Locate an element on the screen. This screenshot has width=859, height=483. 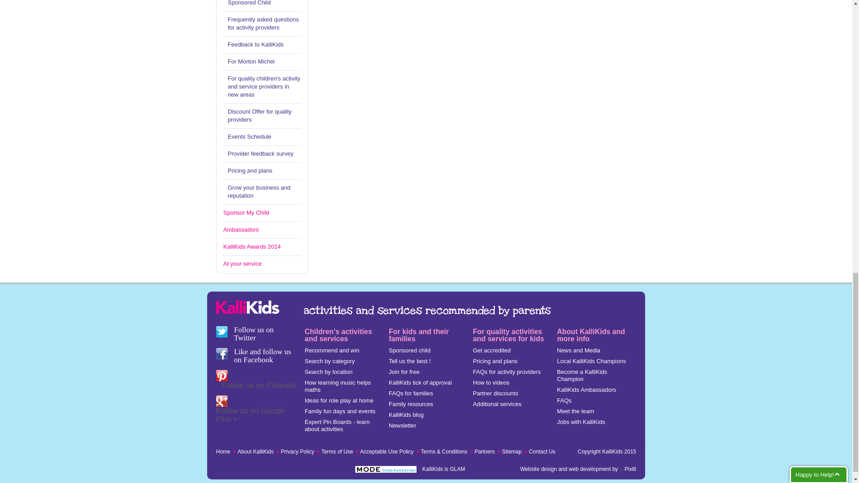
Frequently asked questions for activity providers is located at coordinates (262, 23).